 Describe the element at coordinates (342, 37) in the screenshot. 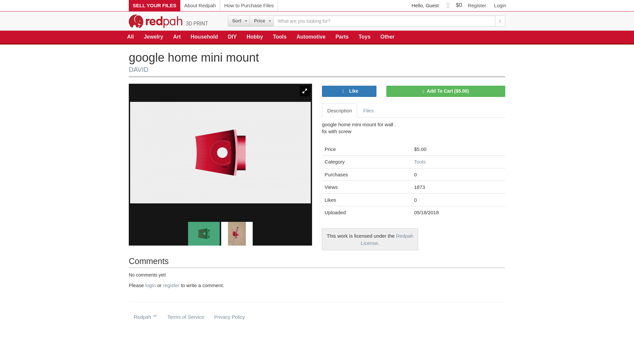

I see `Parts` at that location.